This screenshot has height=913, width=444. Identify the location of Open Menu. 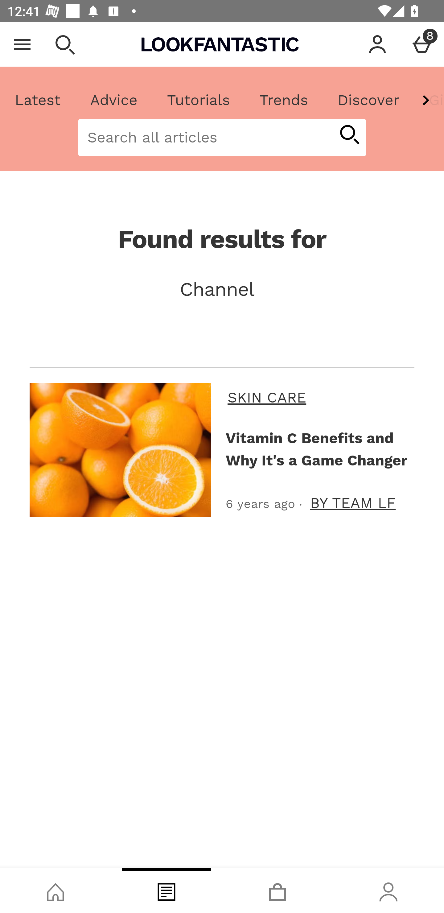
(22, 44).